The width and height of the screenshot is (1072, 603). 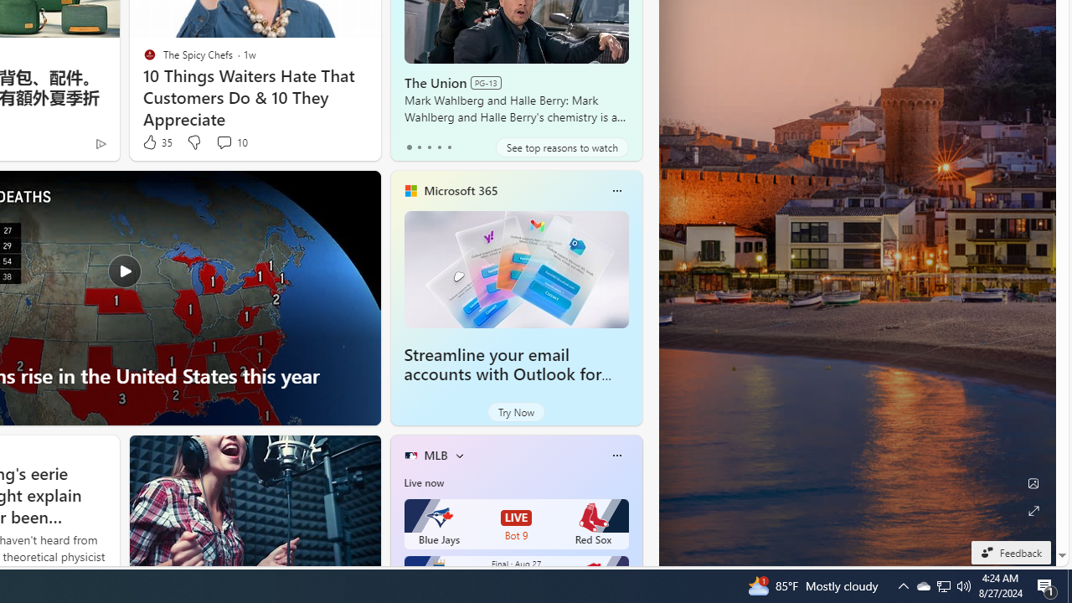 What do you see at coordinates (502, 374) in the screenshot?
I see `Streamline your email accounts with Outlook for Windows` at bounding box center [502, 374].